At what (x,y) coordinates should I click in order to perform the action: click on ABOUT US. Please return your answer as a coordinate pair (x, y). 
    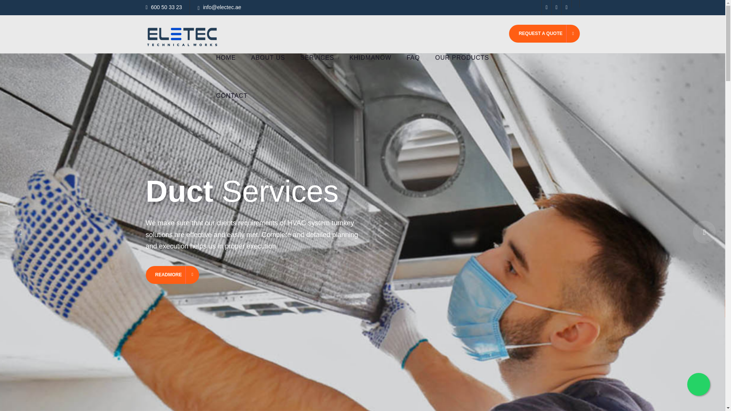
    Looking at the image, I should click on (268, 57).